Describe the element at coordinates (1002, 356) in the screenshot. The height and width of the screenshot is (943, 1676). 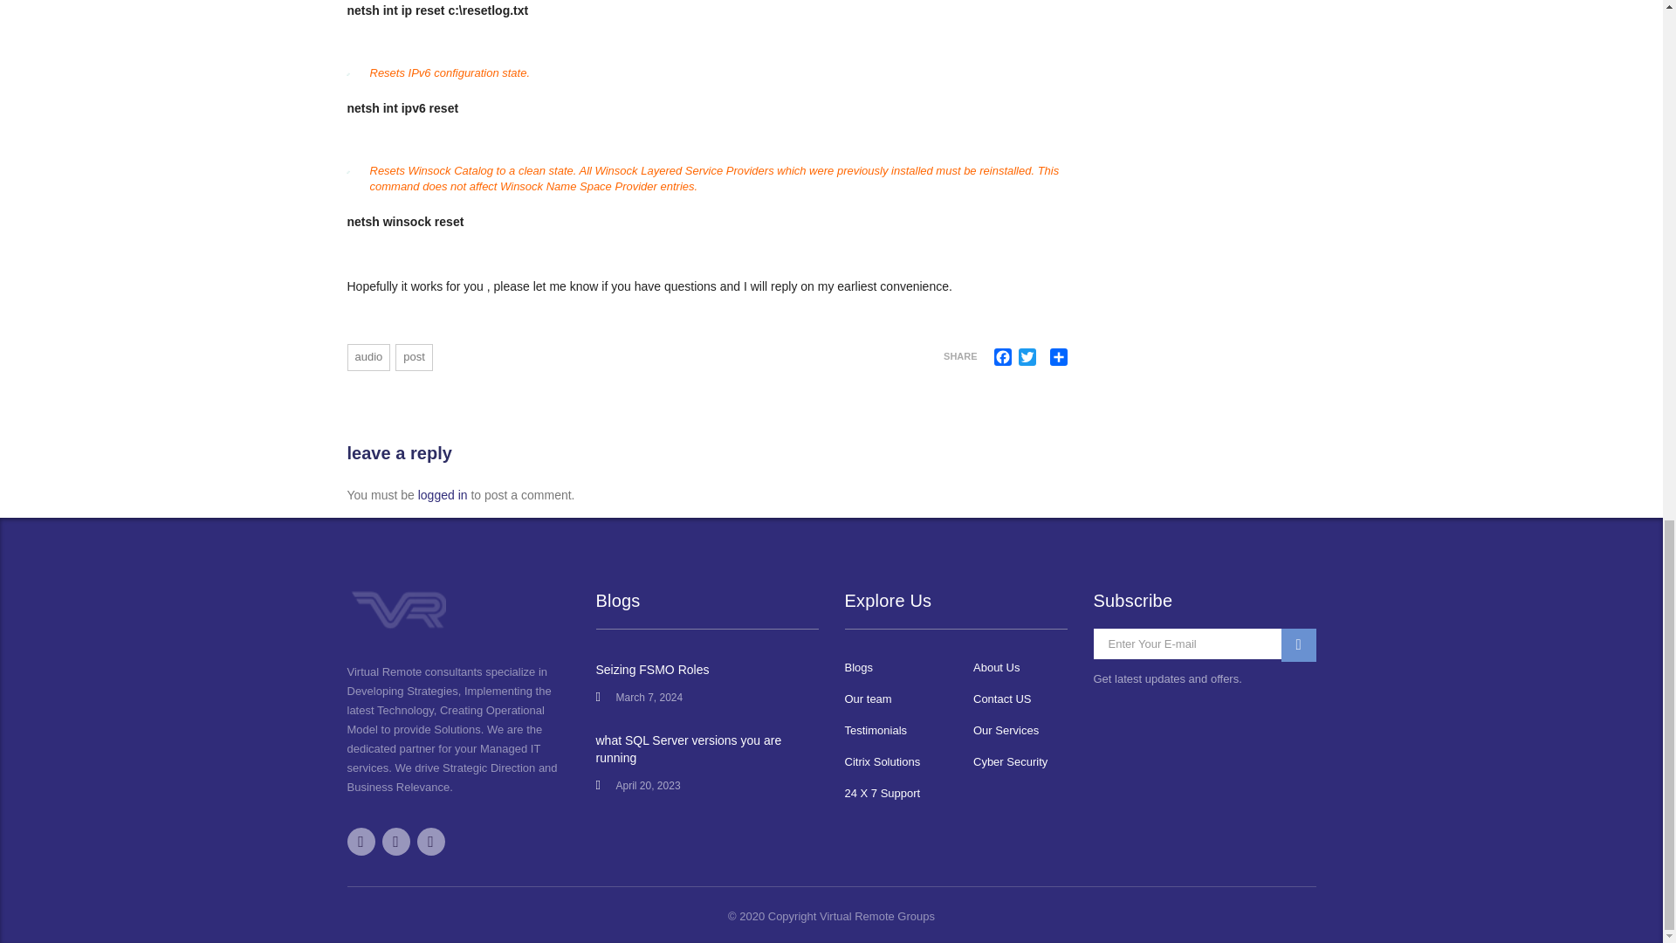
I see `Facebook` at that location.